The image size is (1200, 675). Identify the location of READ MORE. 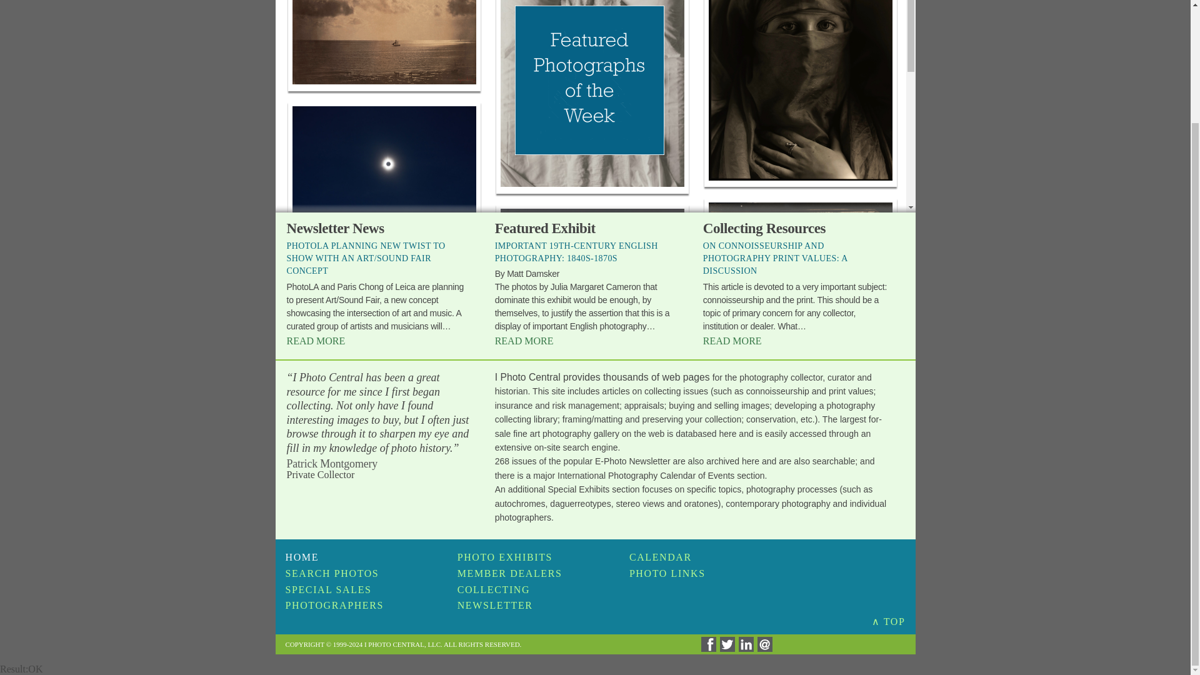
(524, 341).